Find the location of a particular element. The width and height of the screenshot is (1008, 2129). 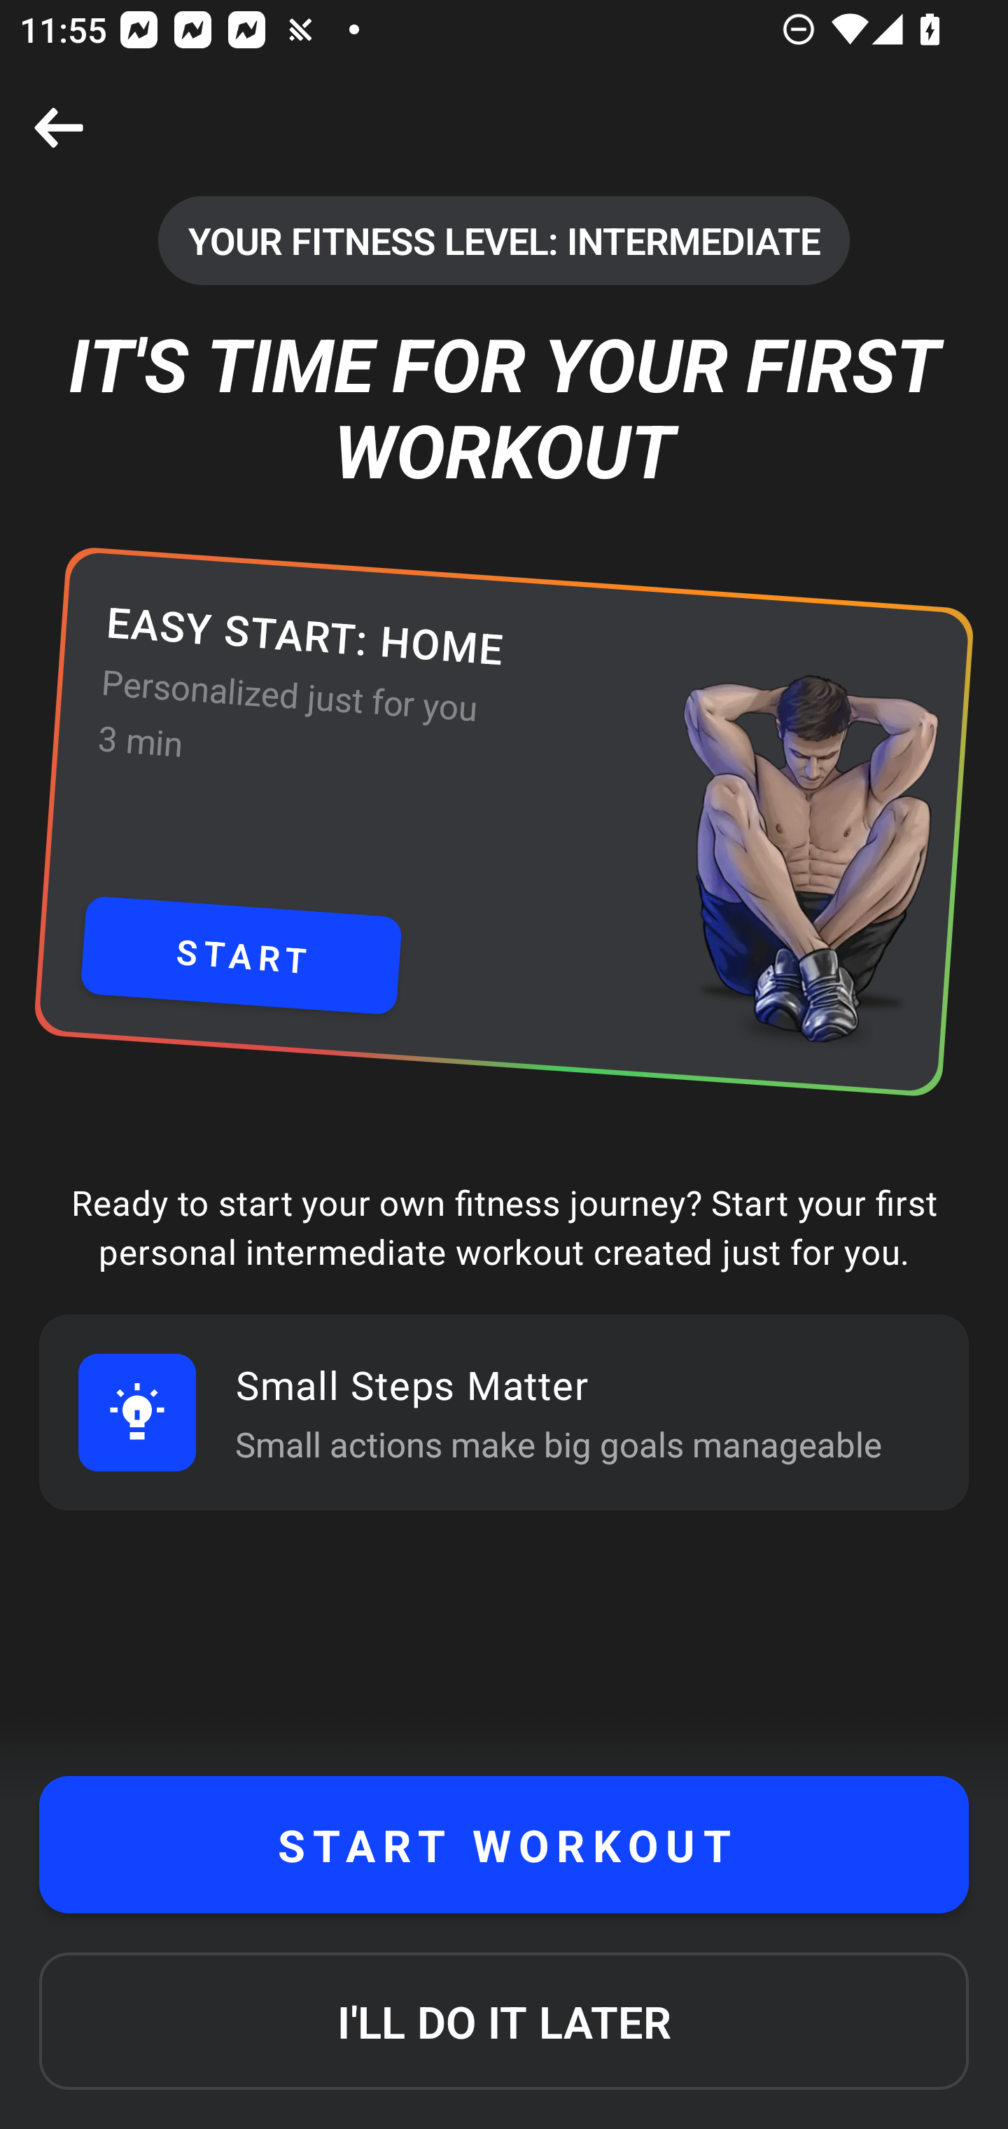

I'LL DO IT LATER is located at coordinates (504, 2021).